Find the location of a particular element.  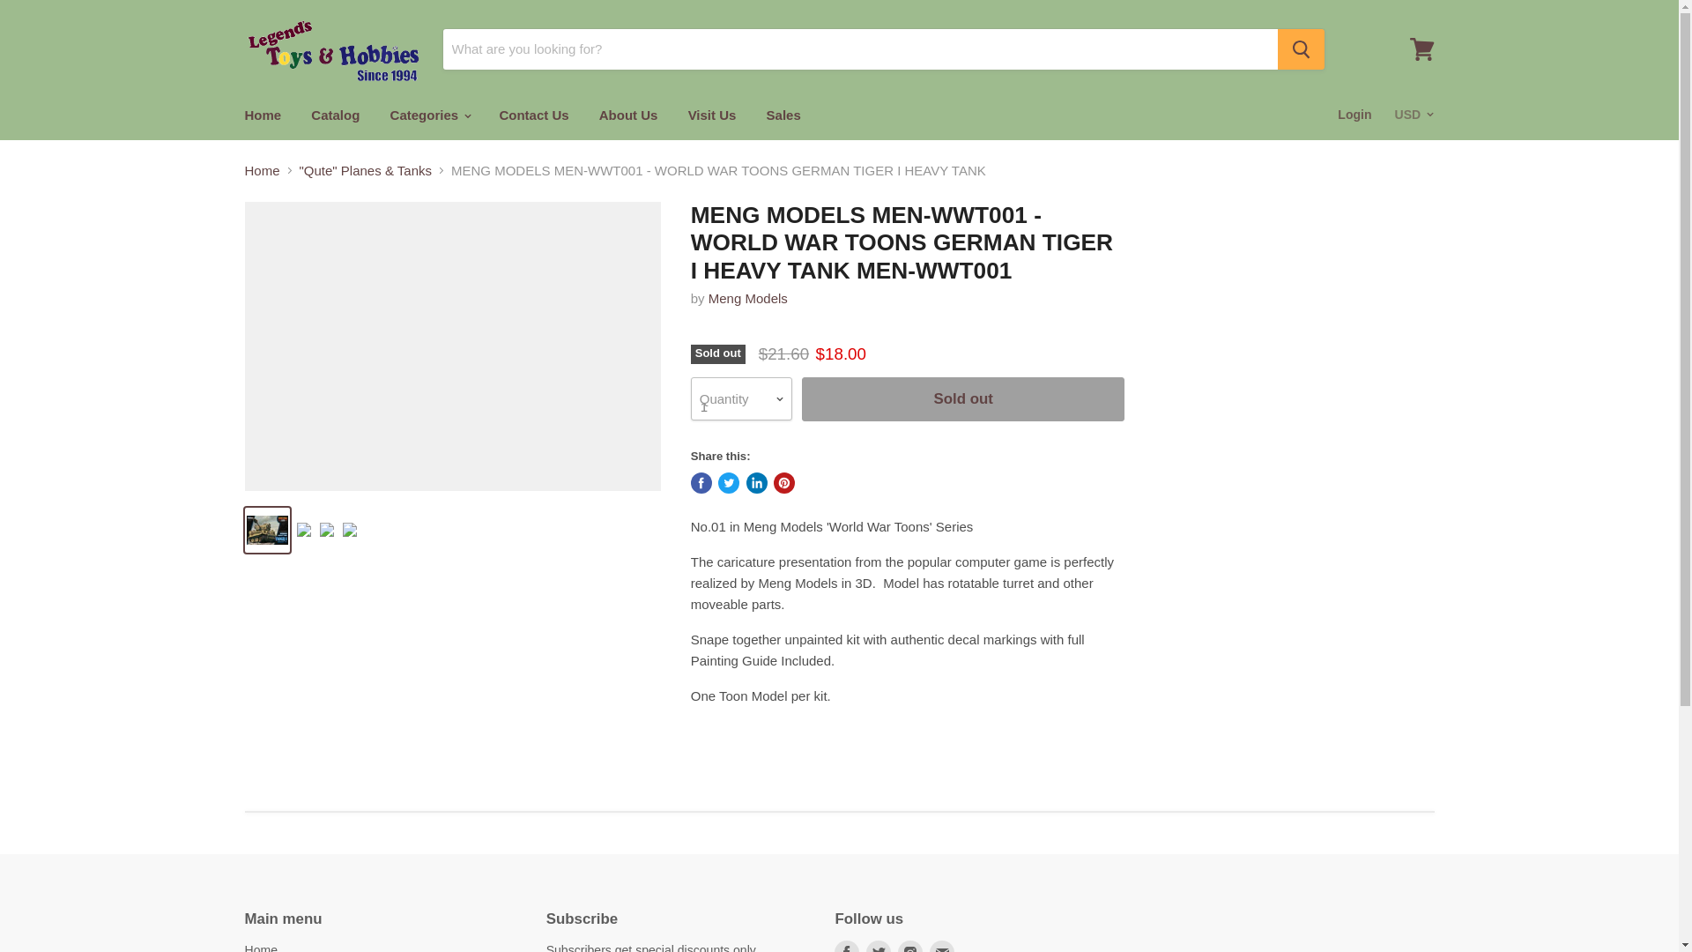

Twitter is located at coordinates (879, 944).